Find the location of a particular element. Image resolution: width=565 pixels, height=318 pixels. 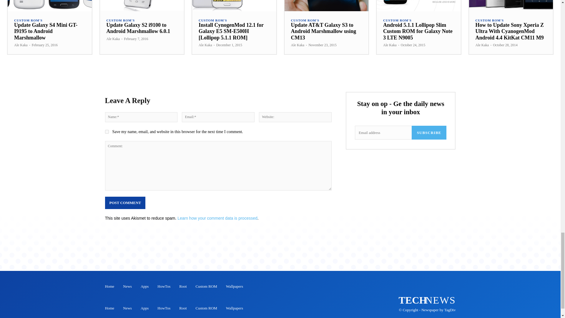

Update Galaxy S4 Mini GT-I9195 to Android Marshmallow is located at coordinates (49, 5).